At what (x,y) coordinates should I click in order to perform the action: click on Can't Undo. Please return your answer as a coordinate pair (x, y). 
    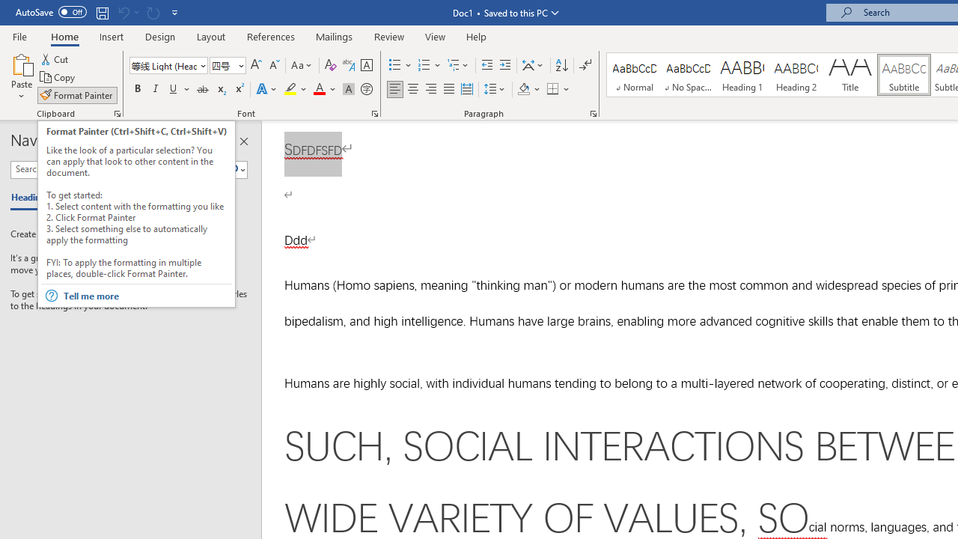
    Looking at the image, I should click on (123, 12).